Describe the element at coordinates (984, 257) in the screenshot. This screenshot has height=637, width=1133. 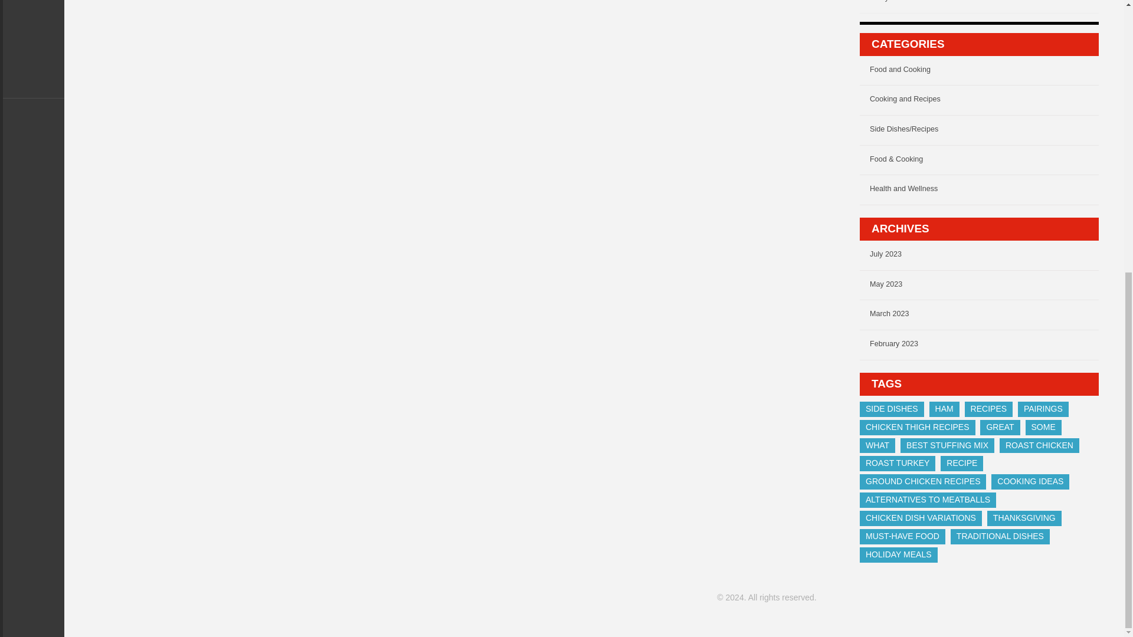
I see `July 2023` at that location.